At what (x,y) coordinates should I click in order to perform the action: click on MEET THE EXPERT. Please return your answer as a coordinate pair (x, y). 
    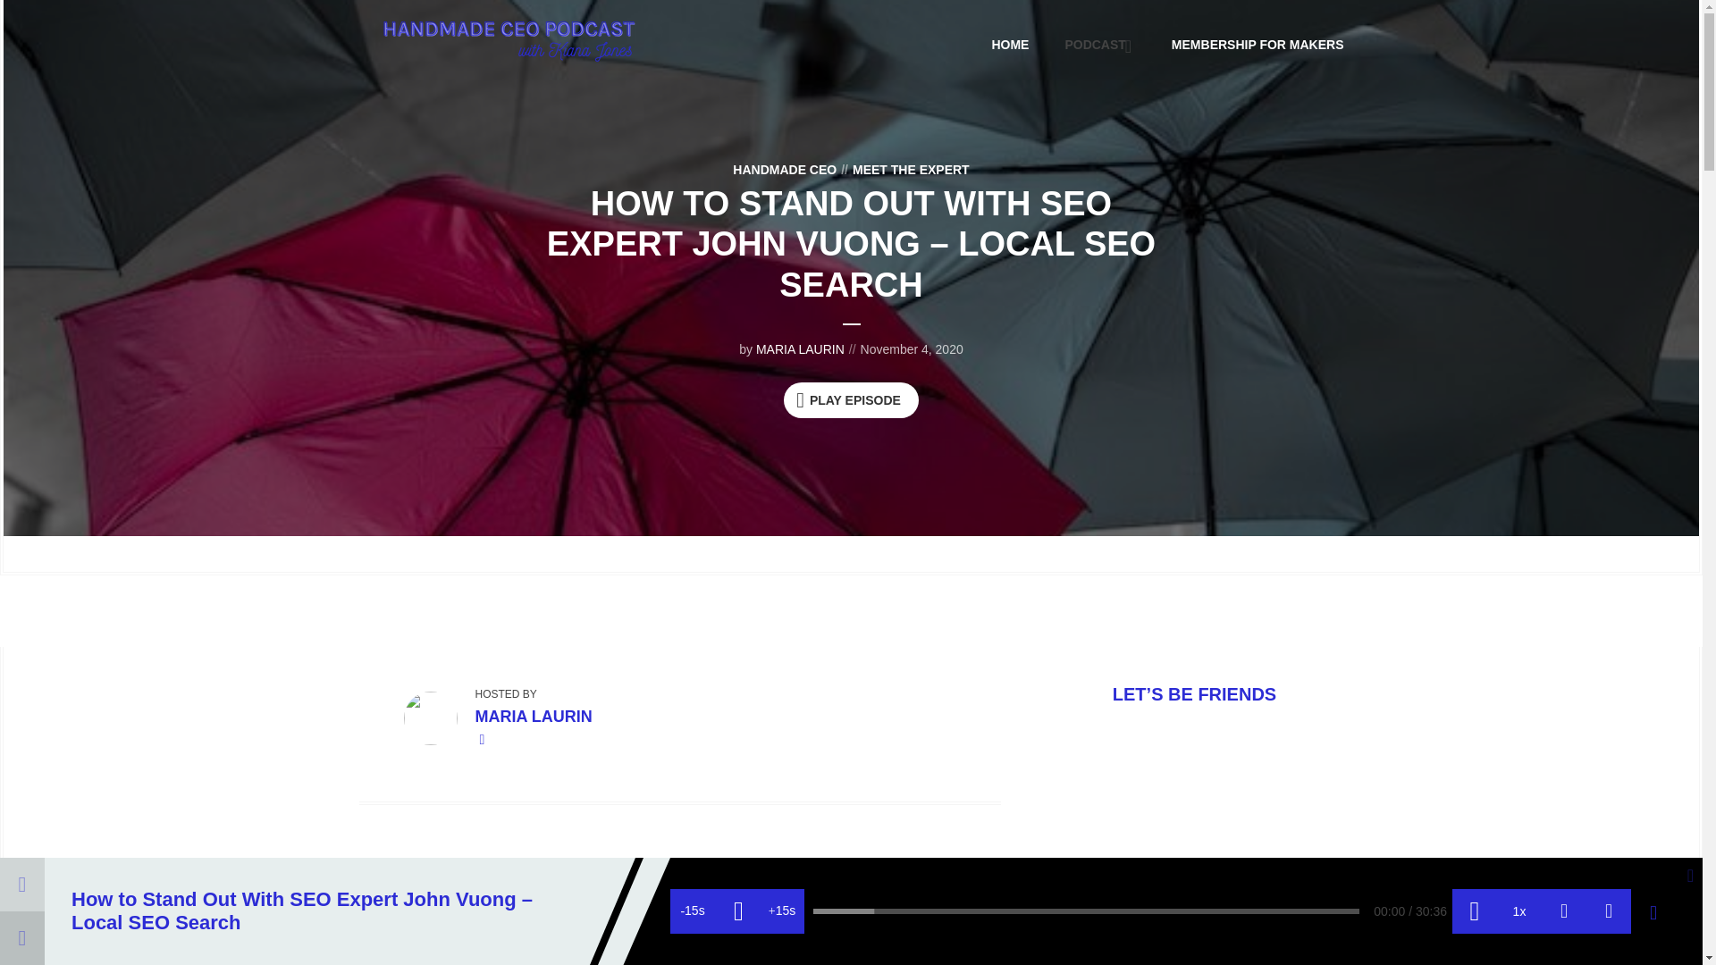
    Looking at the image, I should click on (903, 170).